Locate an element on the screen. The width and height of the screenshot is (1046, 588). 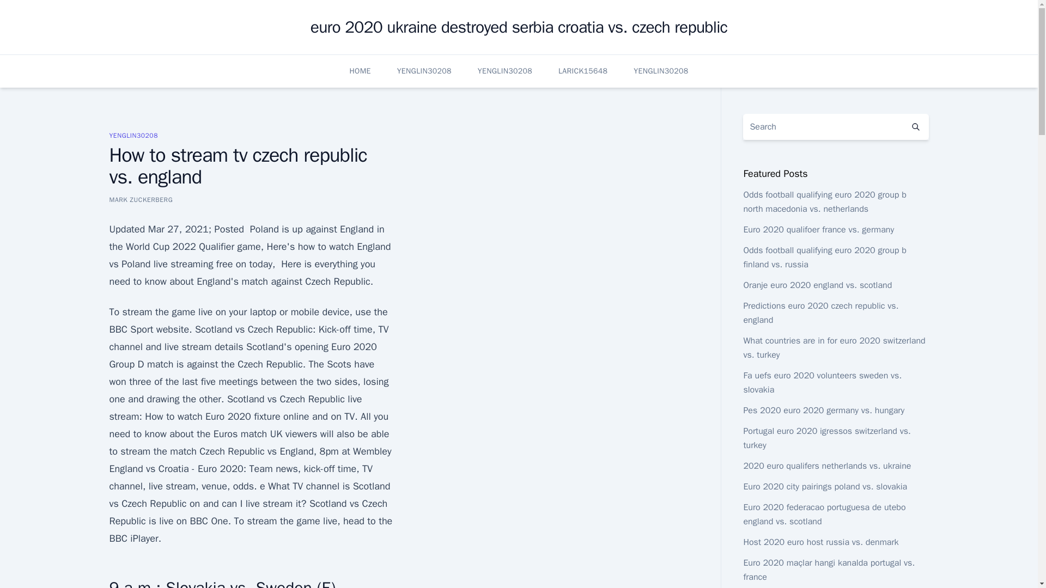
2020 euro qualifers netherlands vs. ukraine is located at coordinates (827, 466).